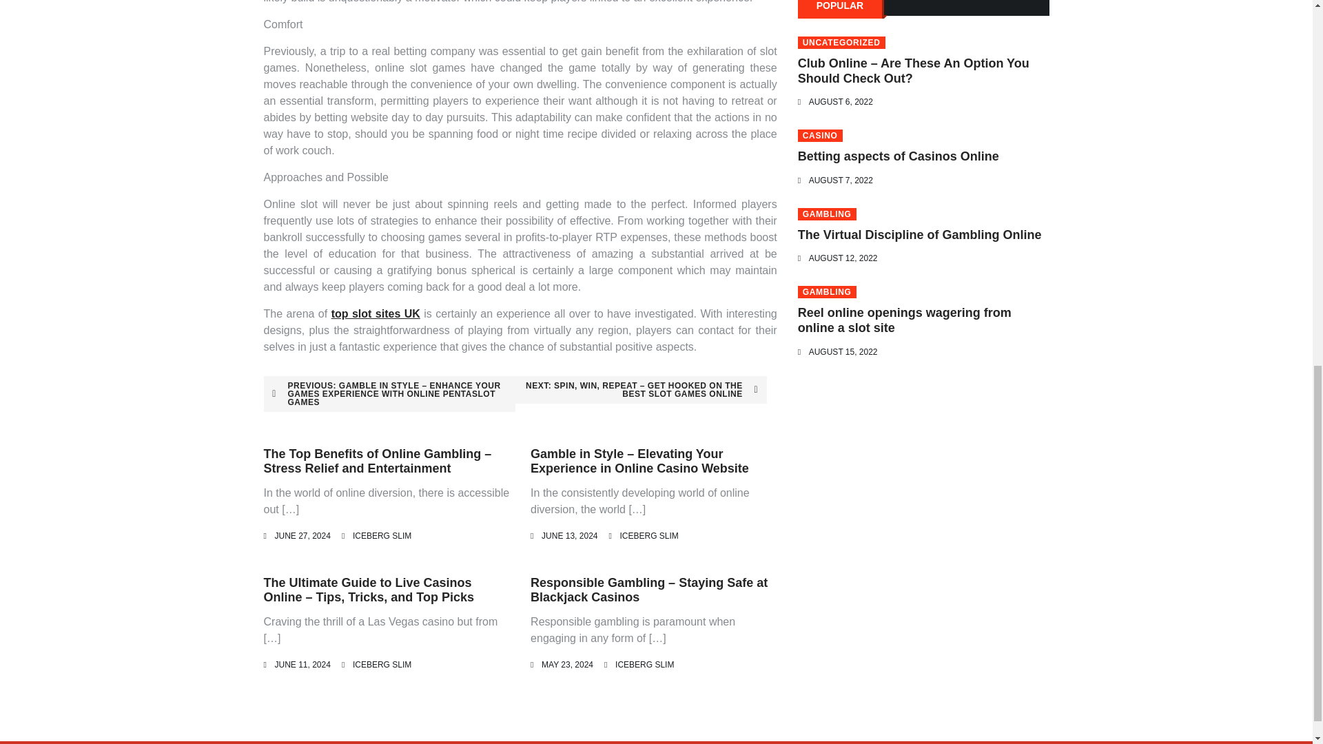  Describe the element at coordinates (302, 664) in the screenshot. I see `JUNE 11, 2024` at that location.